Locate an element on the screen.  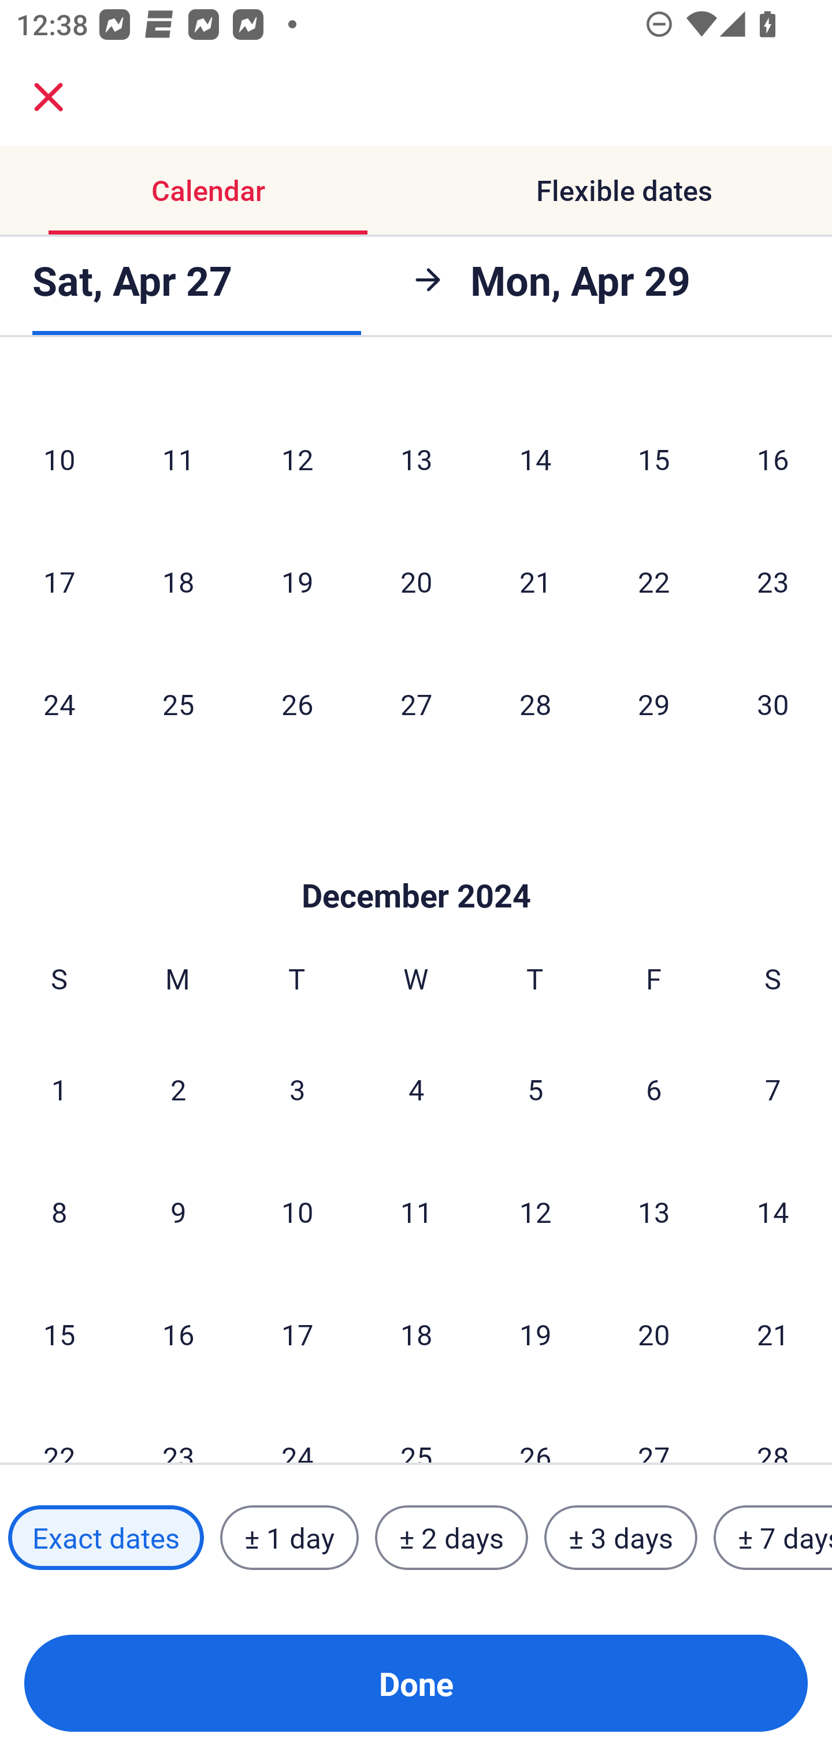
17 Tuesday, December 17, 2024 is located at coordinates (297, 1333).